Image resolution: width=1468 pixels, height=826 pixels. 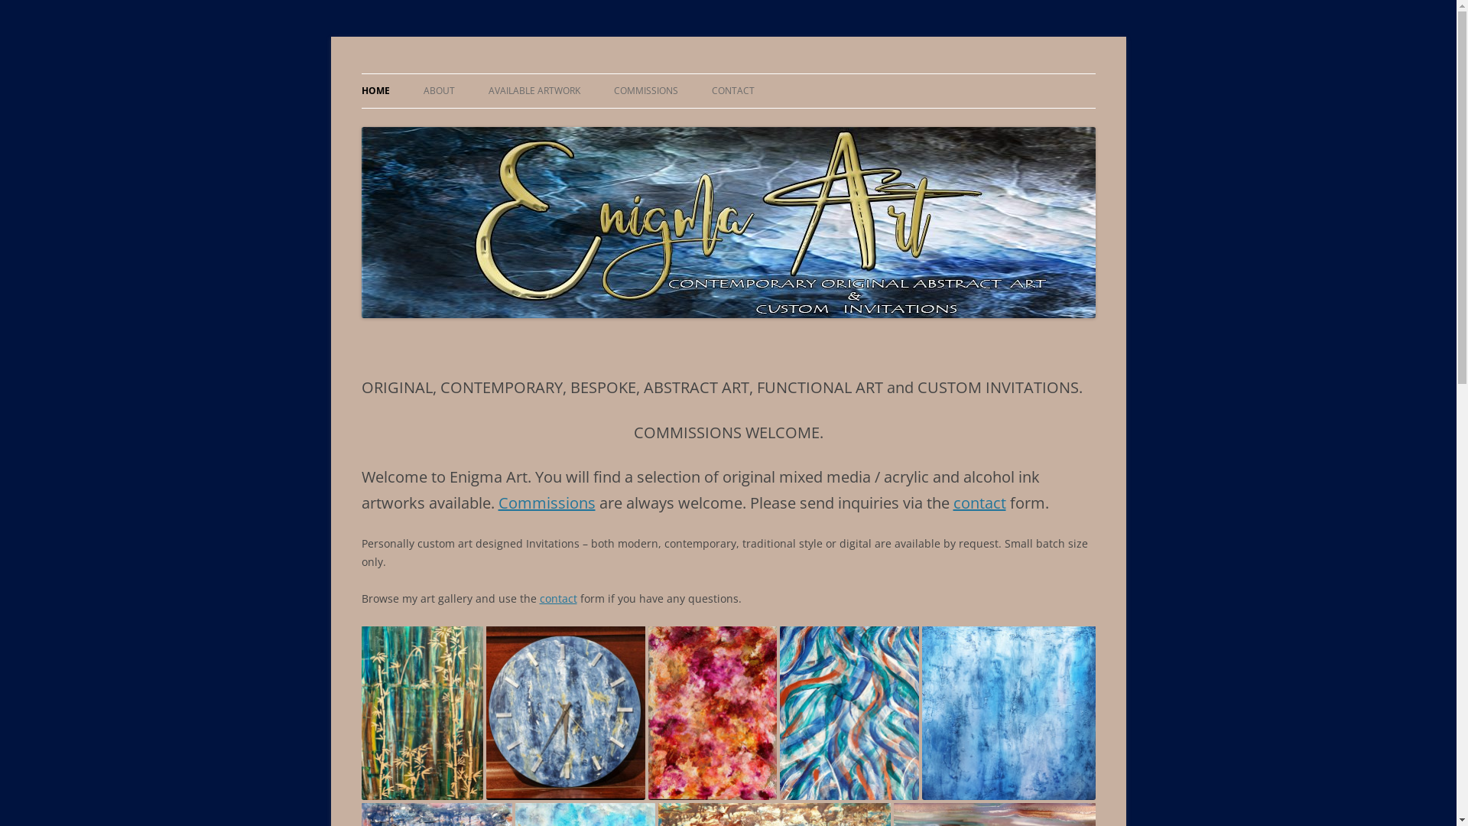 I want to click on contact, so click(x=558, y=598).